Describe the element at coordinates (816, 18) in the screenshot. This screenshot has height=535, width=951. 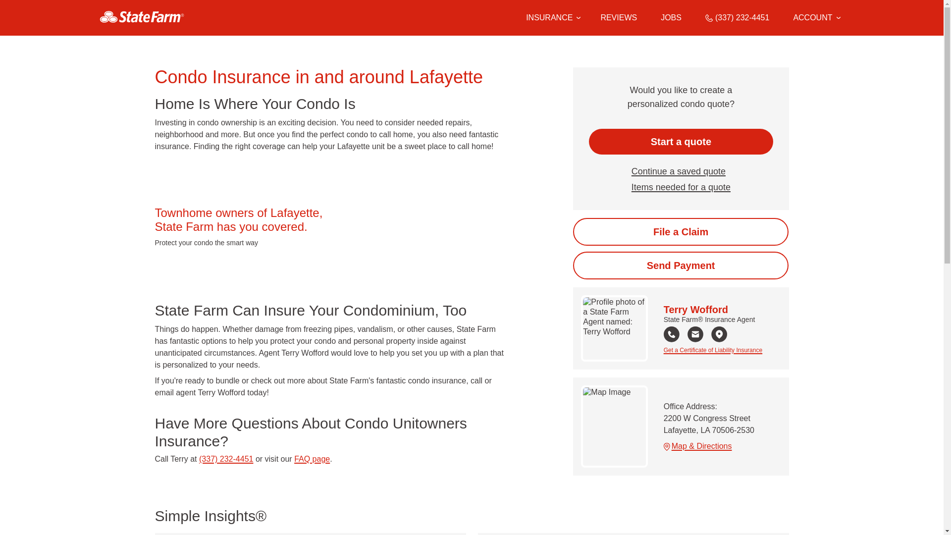
I see `ACCOUNT` at that location.